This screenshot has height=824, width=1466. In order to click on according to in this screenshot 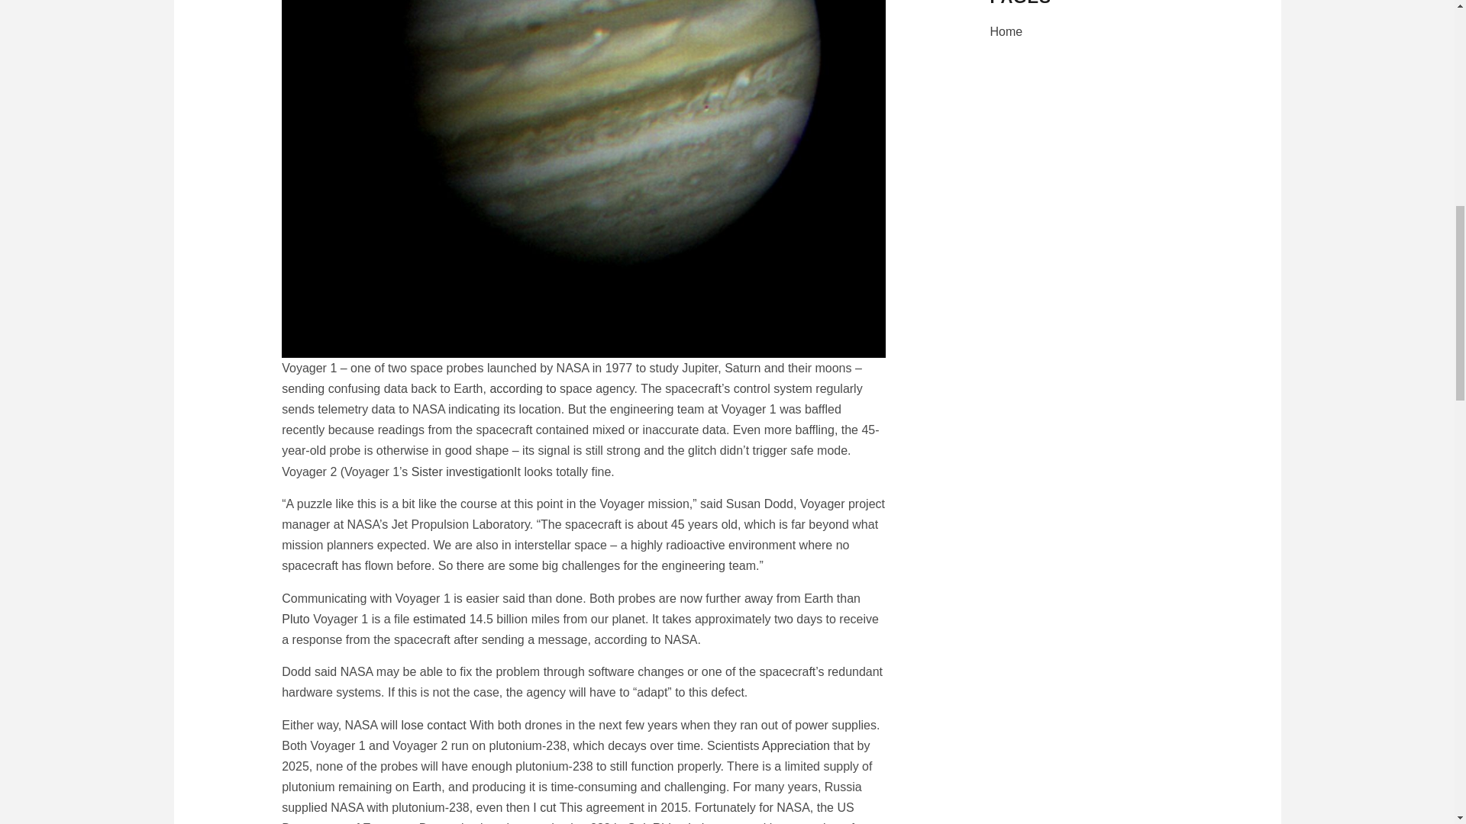, I will do `click(522, 389)`.